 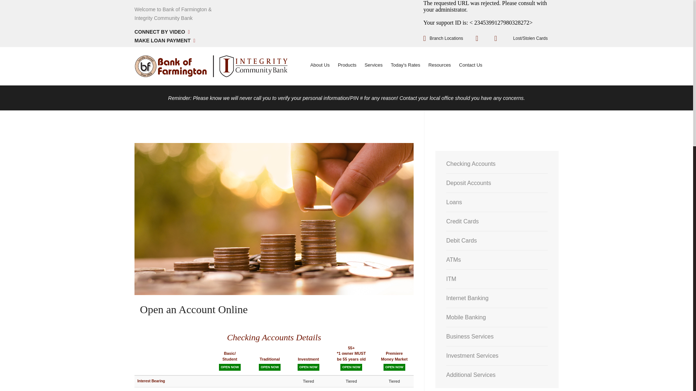 I want to click on Today'S Rates, so click(x=408, y=64).